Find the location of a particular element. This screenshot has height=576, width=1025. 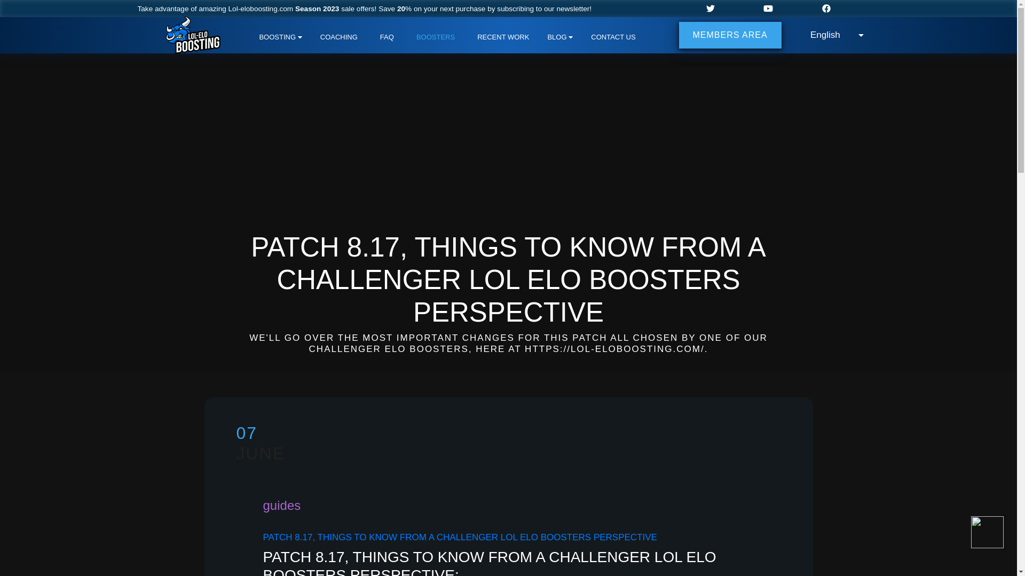

BOOSTING is located at coordinates (280, 37).